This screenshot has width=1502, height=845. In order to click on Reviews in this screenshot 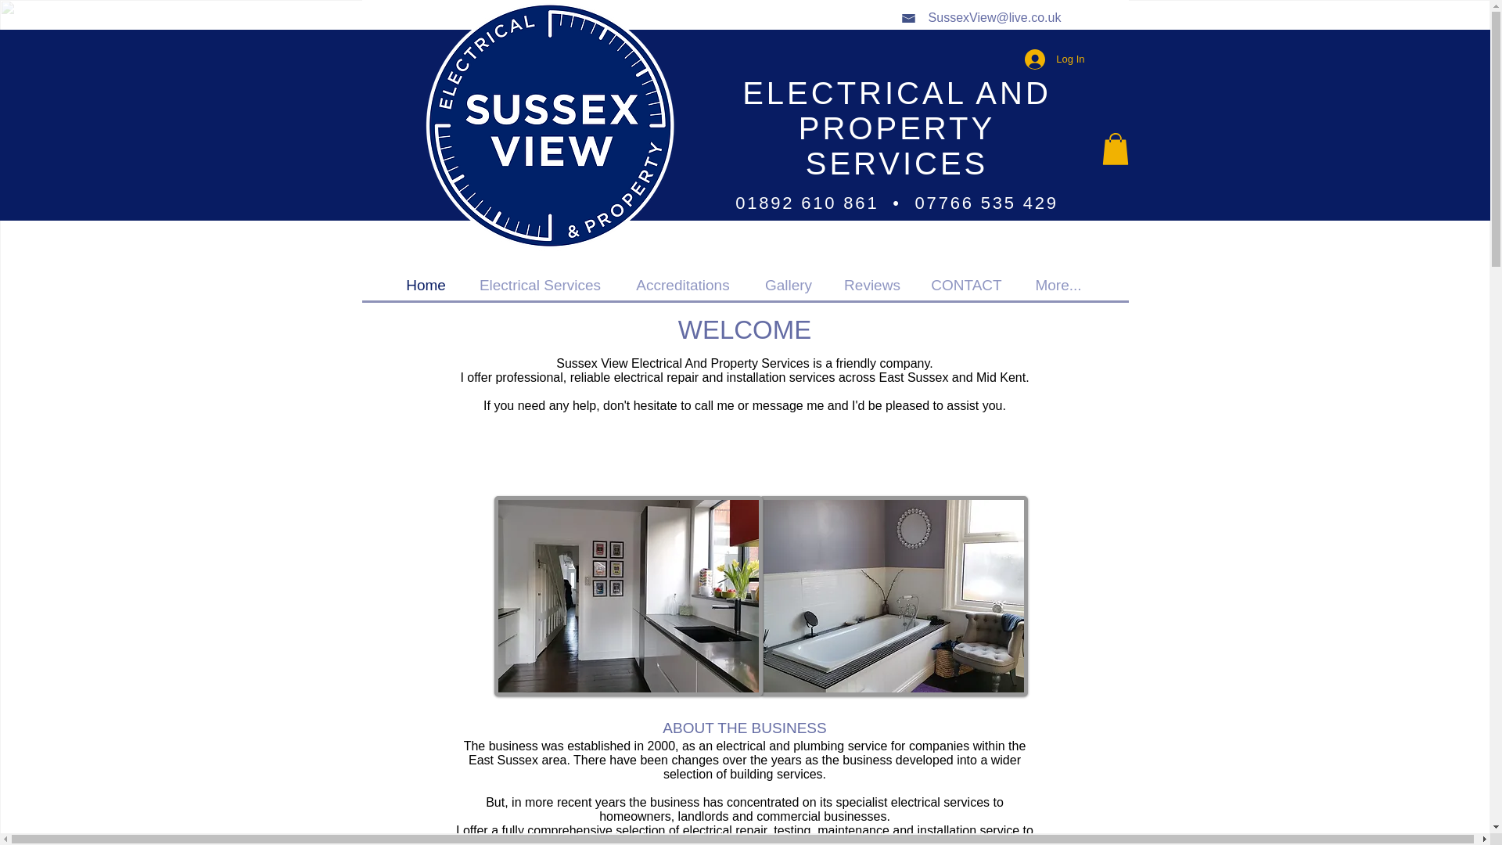, I will do `click(872, 285)`.